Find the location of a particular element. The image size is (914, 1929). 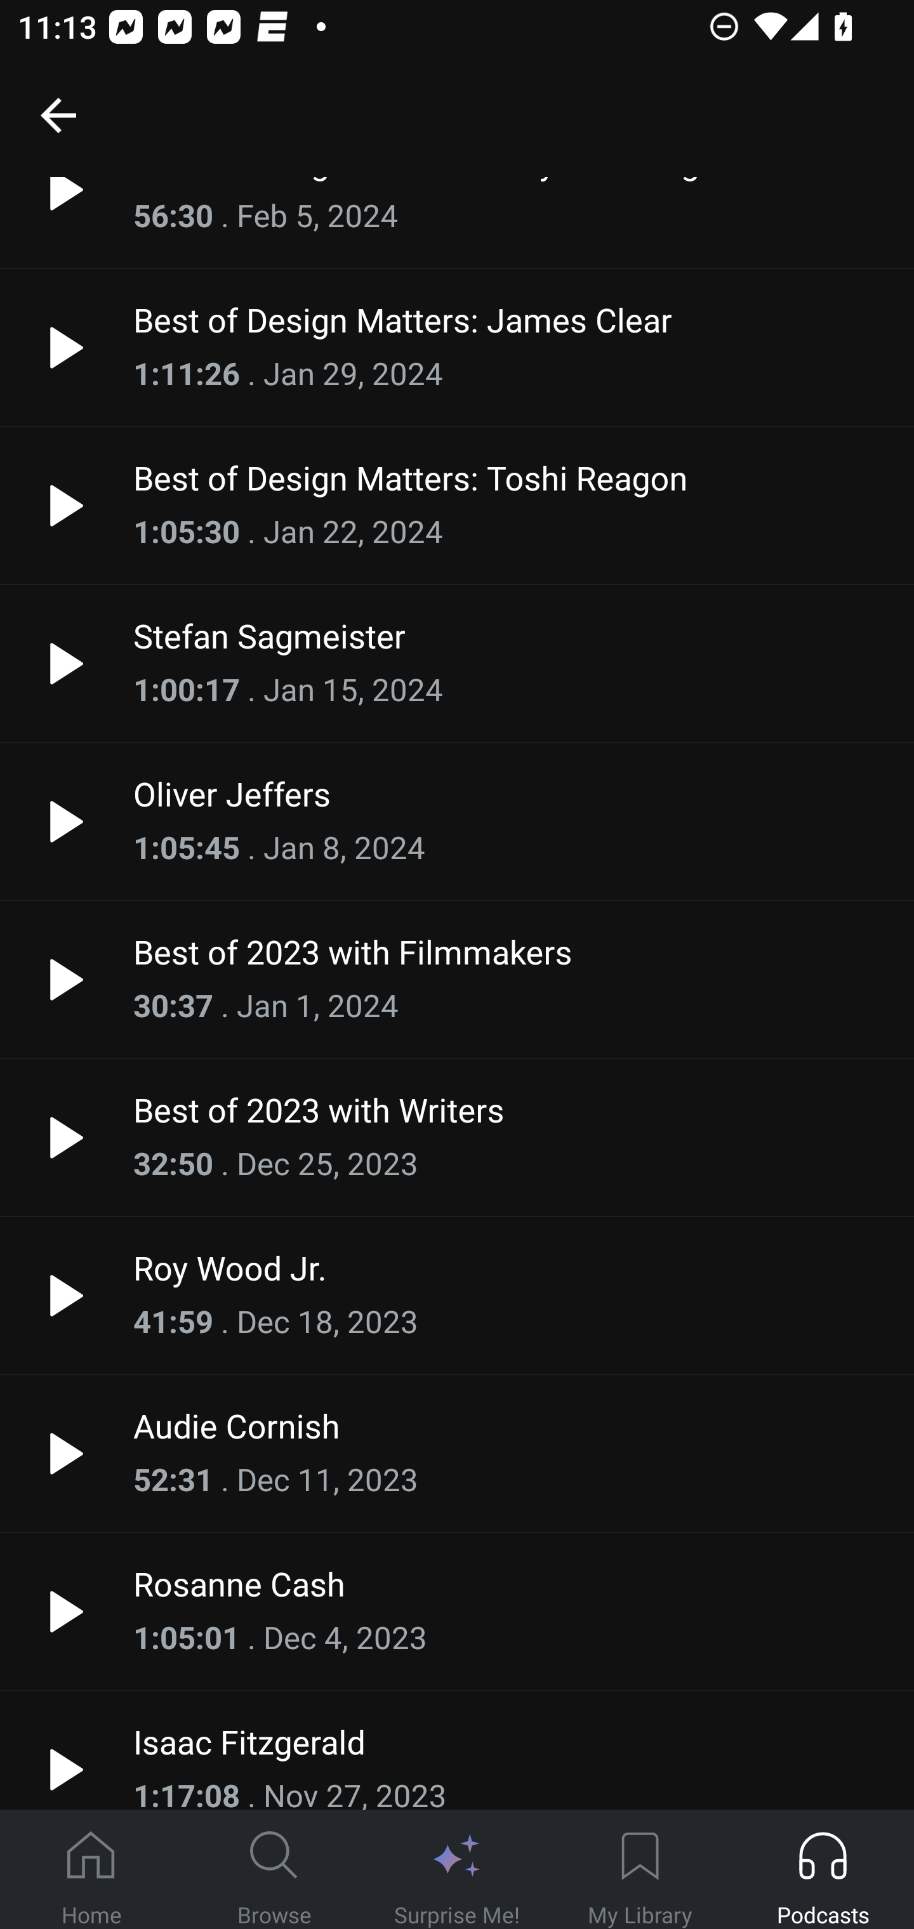

Home is located at coordinates (91, 1870).